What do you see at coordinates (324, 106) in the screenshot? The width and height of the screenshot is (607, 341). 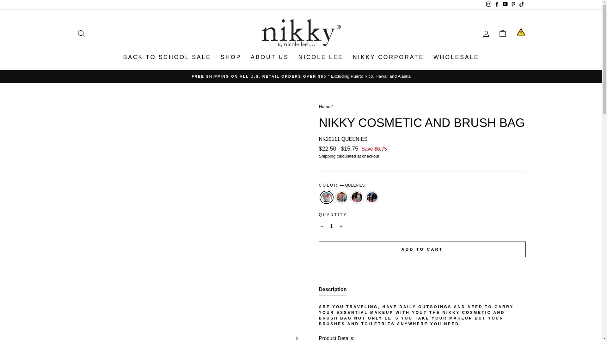 I see `Back to the frontpage` at bounding box center [324, 106].